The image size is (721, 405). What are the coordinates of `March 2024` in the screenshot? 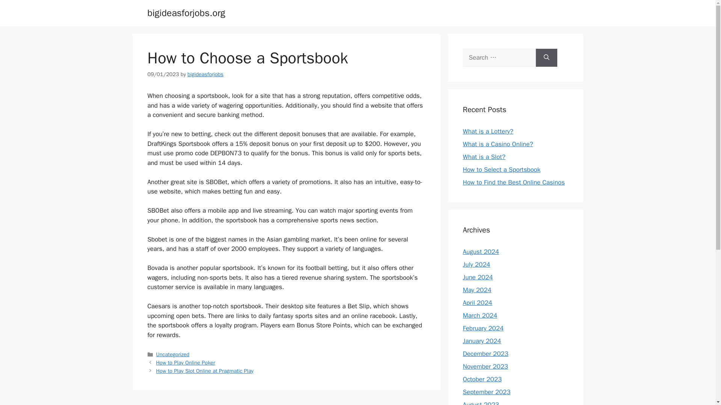 It's located at (480, 315).